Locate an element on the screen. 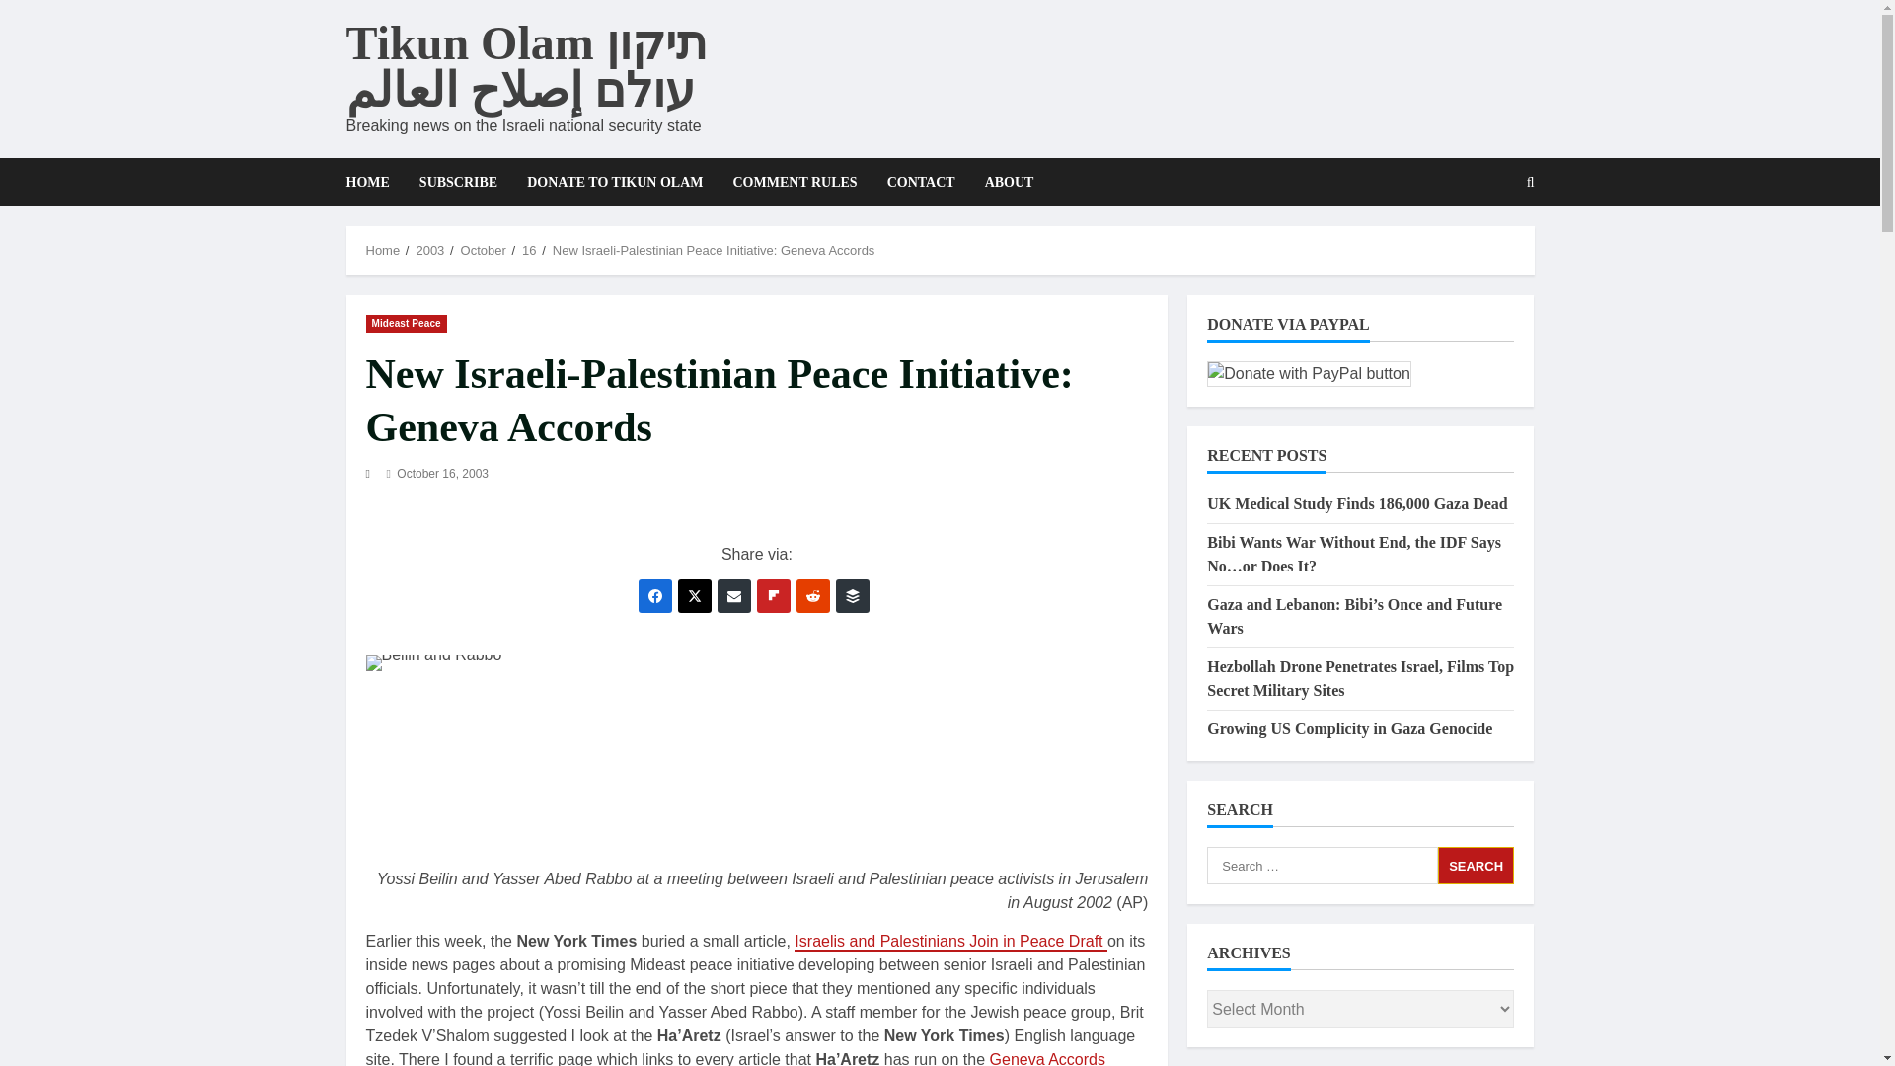 The image size is (1895, 1066). 2003 is located at coordinates (428, 251).